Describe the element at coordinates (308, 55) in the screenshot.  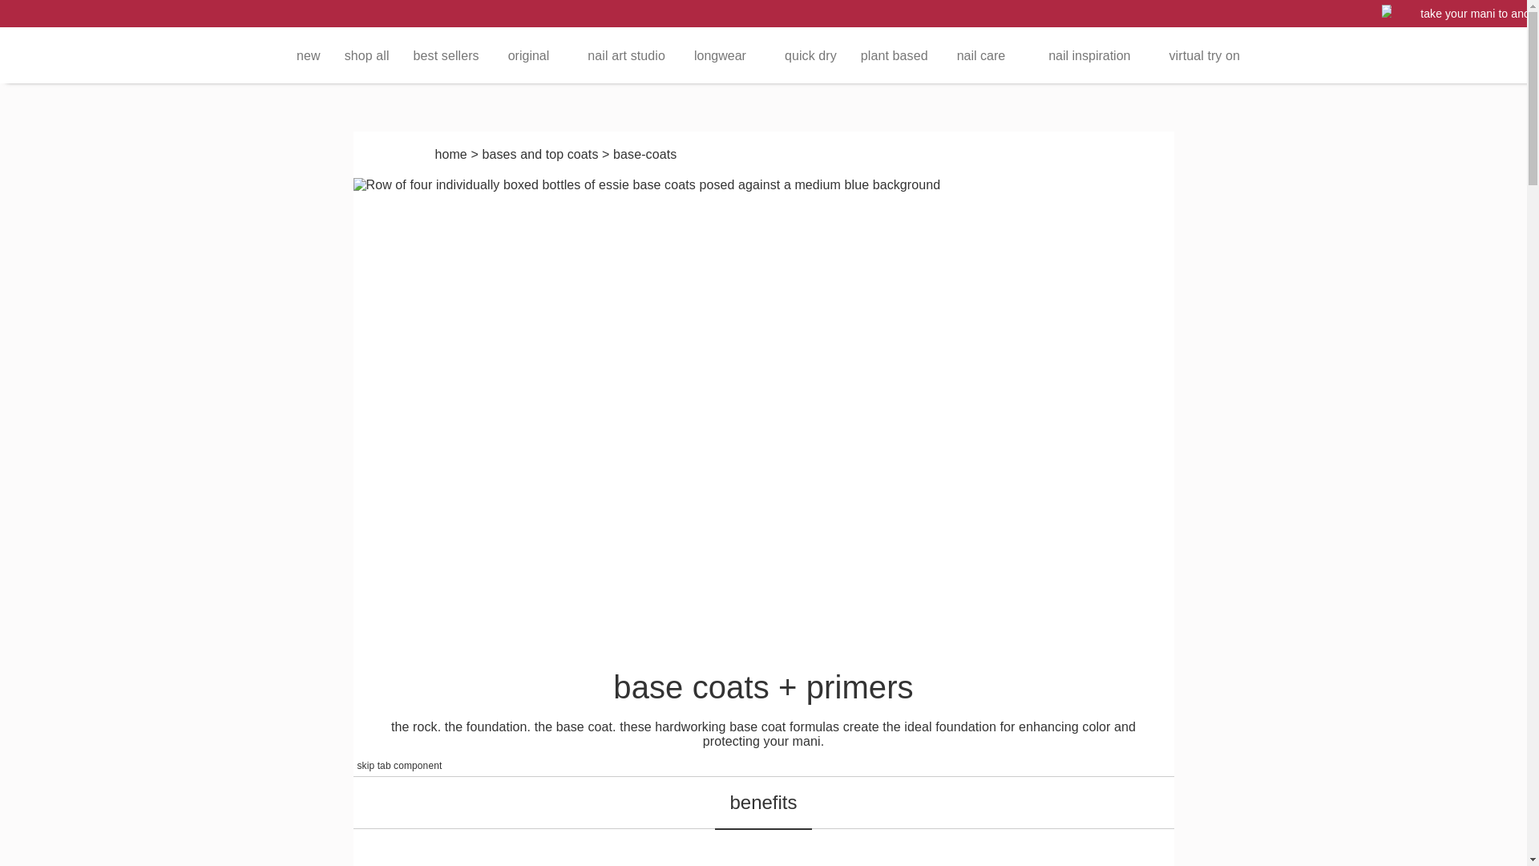
I see `new` at that location.